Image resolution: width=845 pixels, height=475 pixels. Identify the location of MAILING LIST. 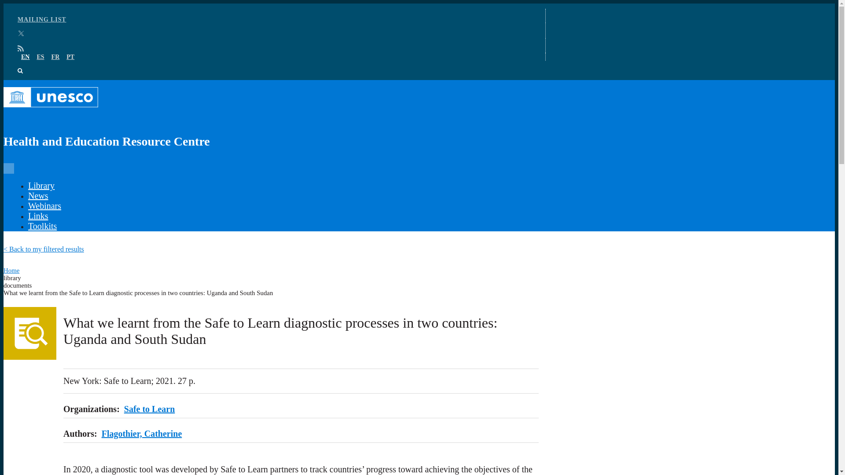
(42, 19).